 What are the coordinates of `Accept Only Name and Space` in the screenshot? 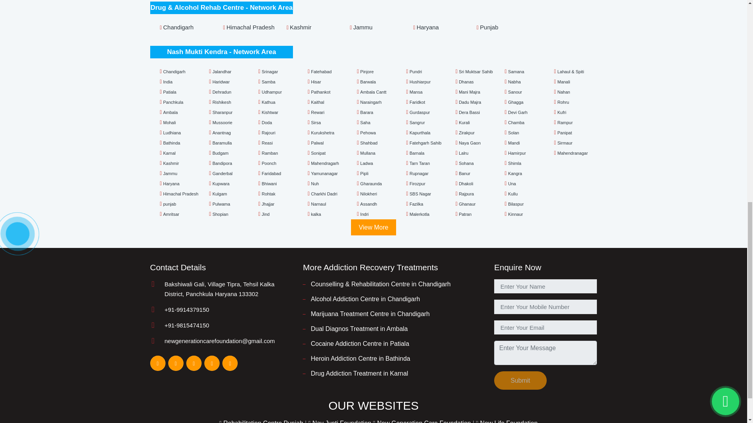 It's located at (545, 353).